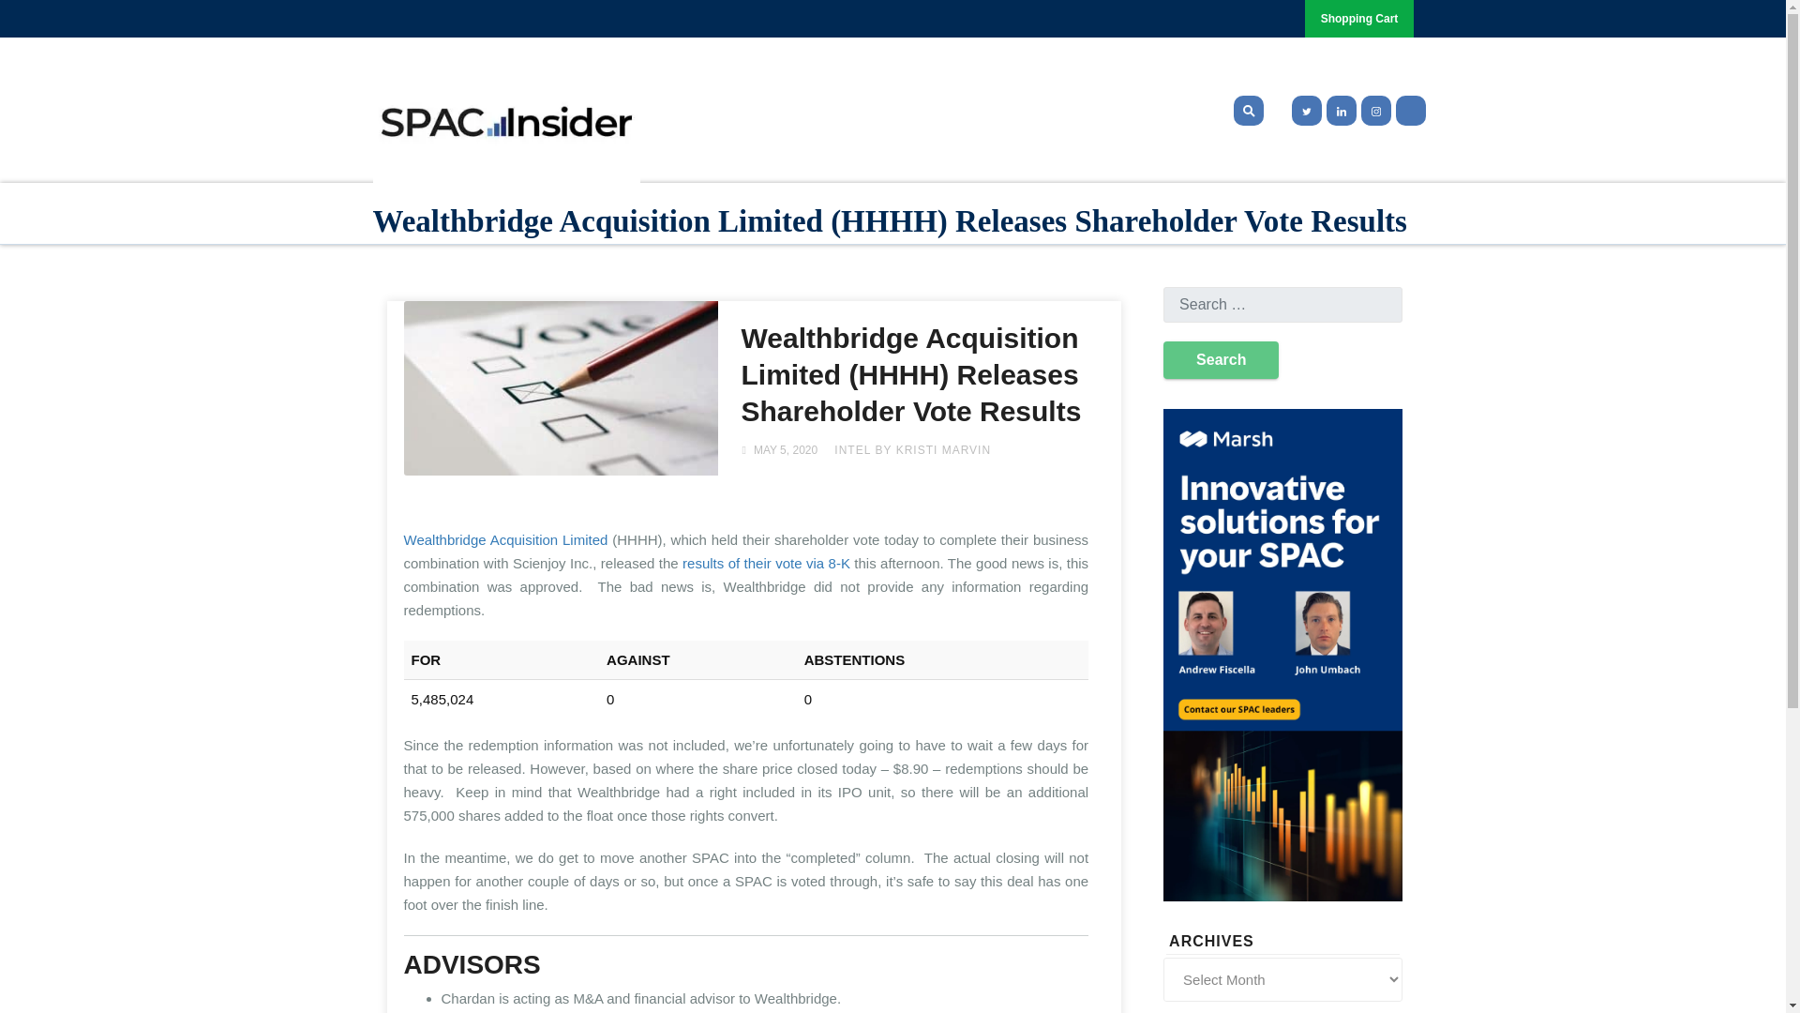 Image resolution: width=1800 pixels, height=1013 pixels. What do you see at coordinates (933, 450) in the screenshot?
I see `BY KRISTI MARVIN` at bounding box center [933, 450].